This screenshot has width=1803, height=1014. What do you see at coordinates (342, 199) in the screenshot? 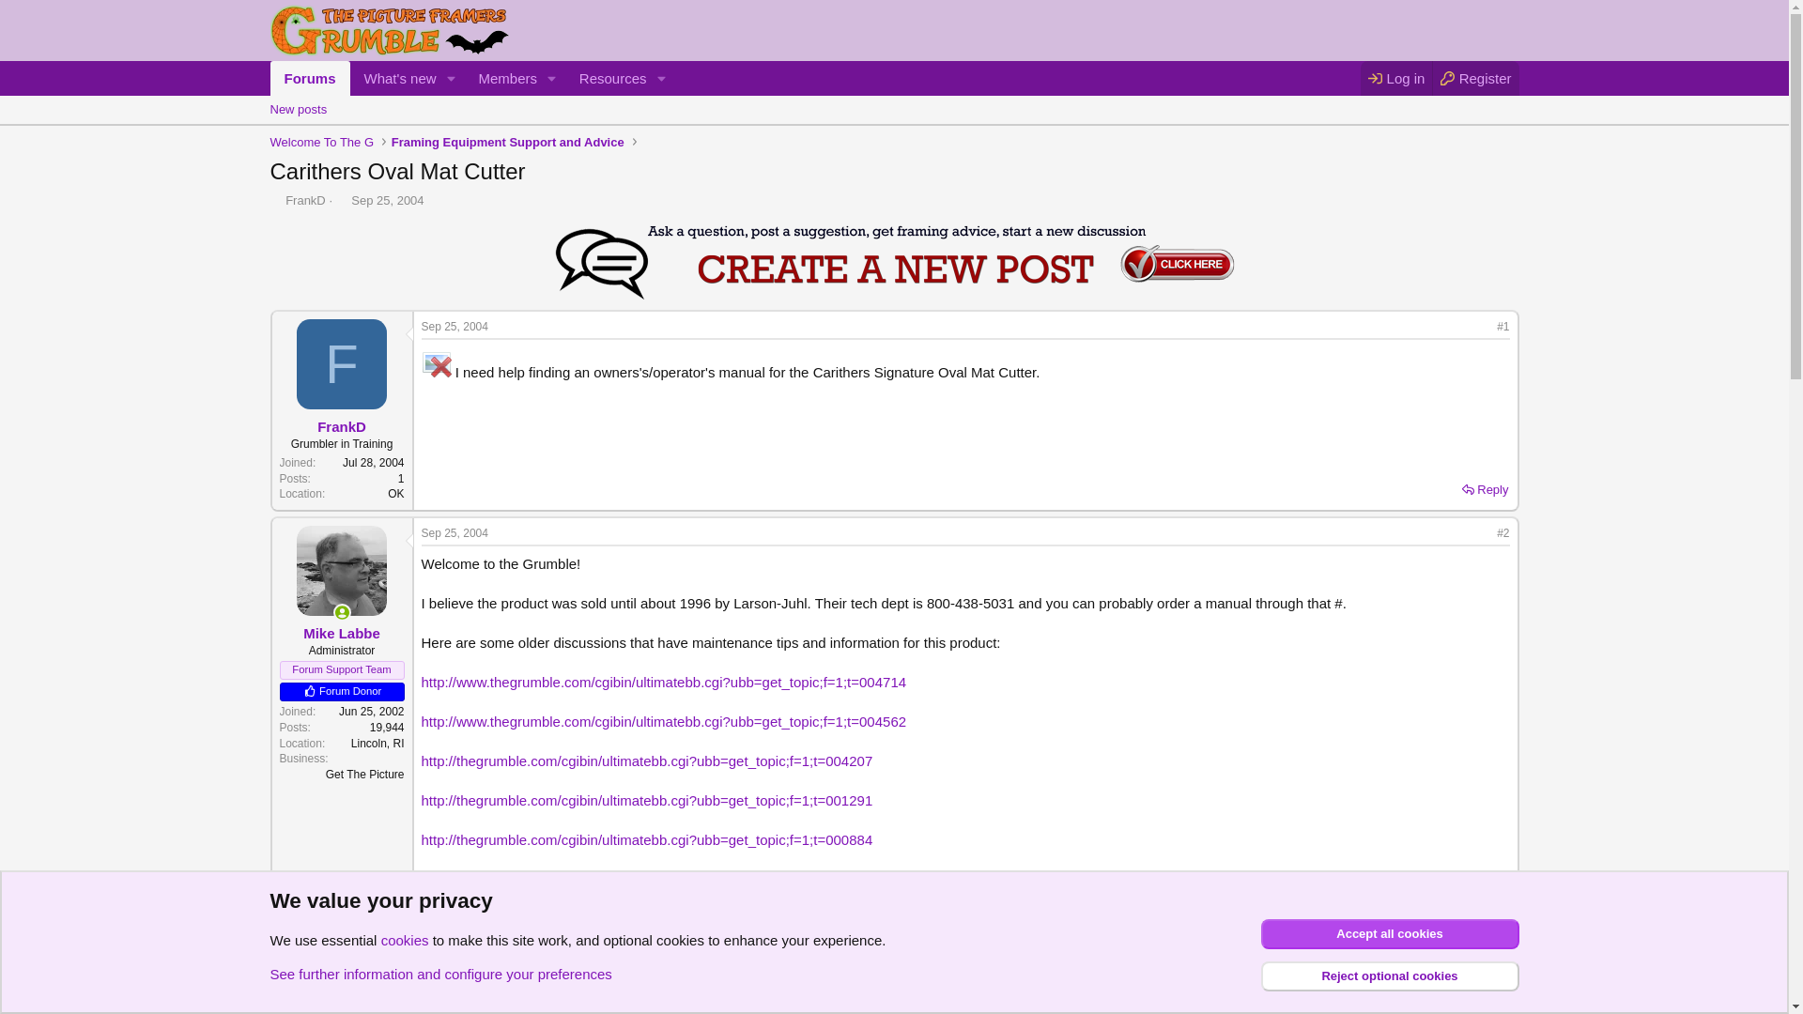
I see `Register` at bounding box center [342, 199].